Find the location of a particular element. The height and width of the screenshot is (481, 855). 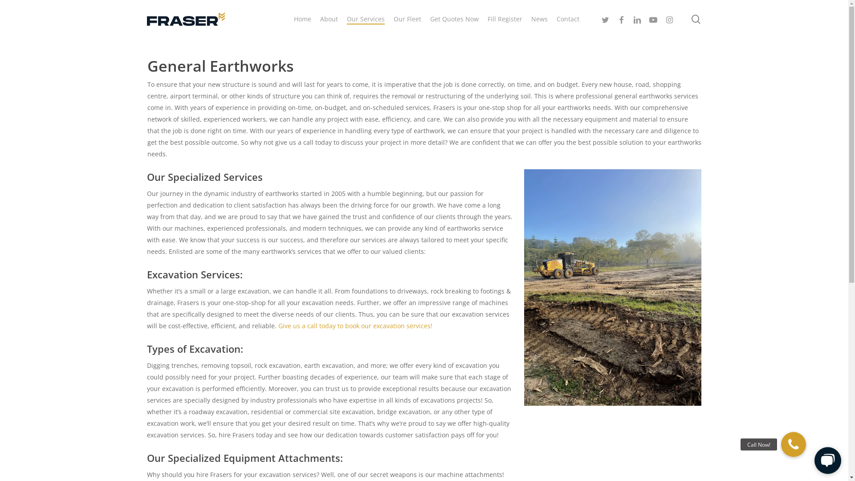

youtube is located at coordinates (653, 19).